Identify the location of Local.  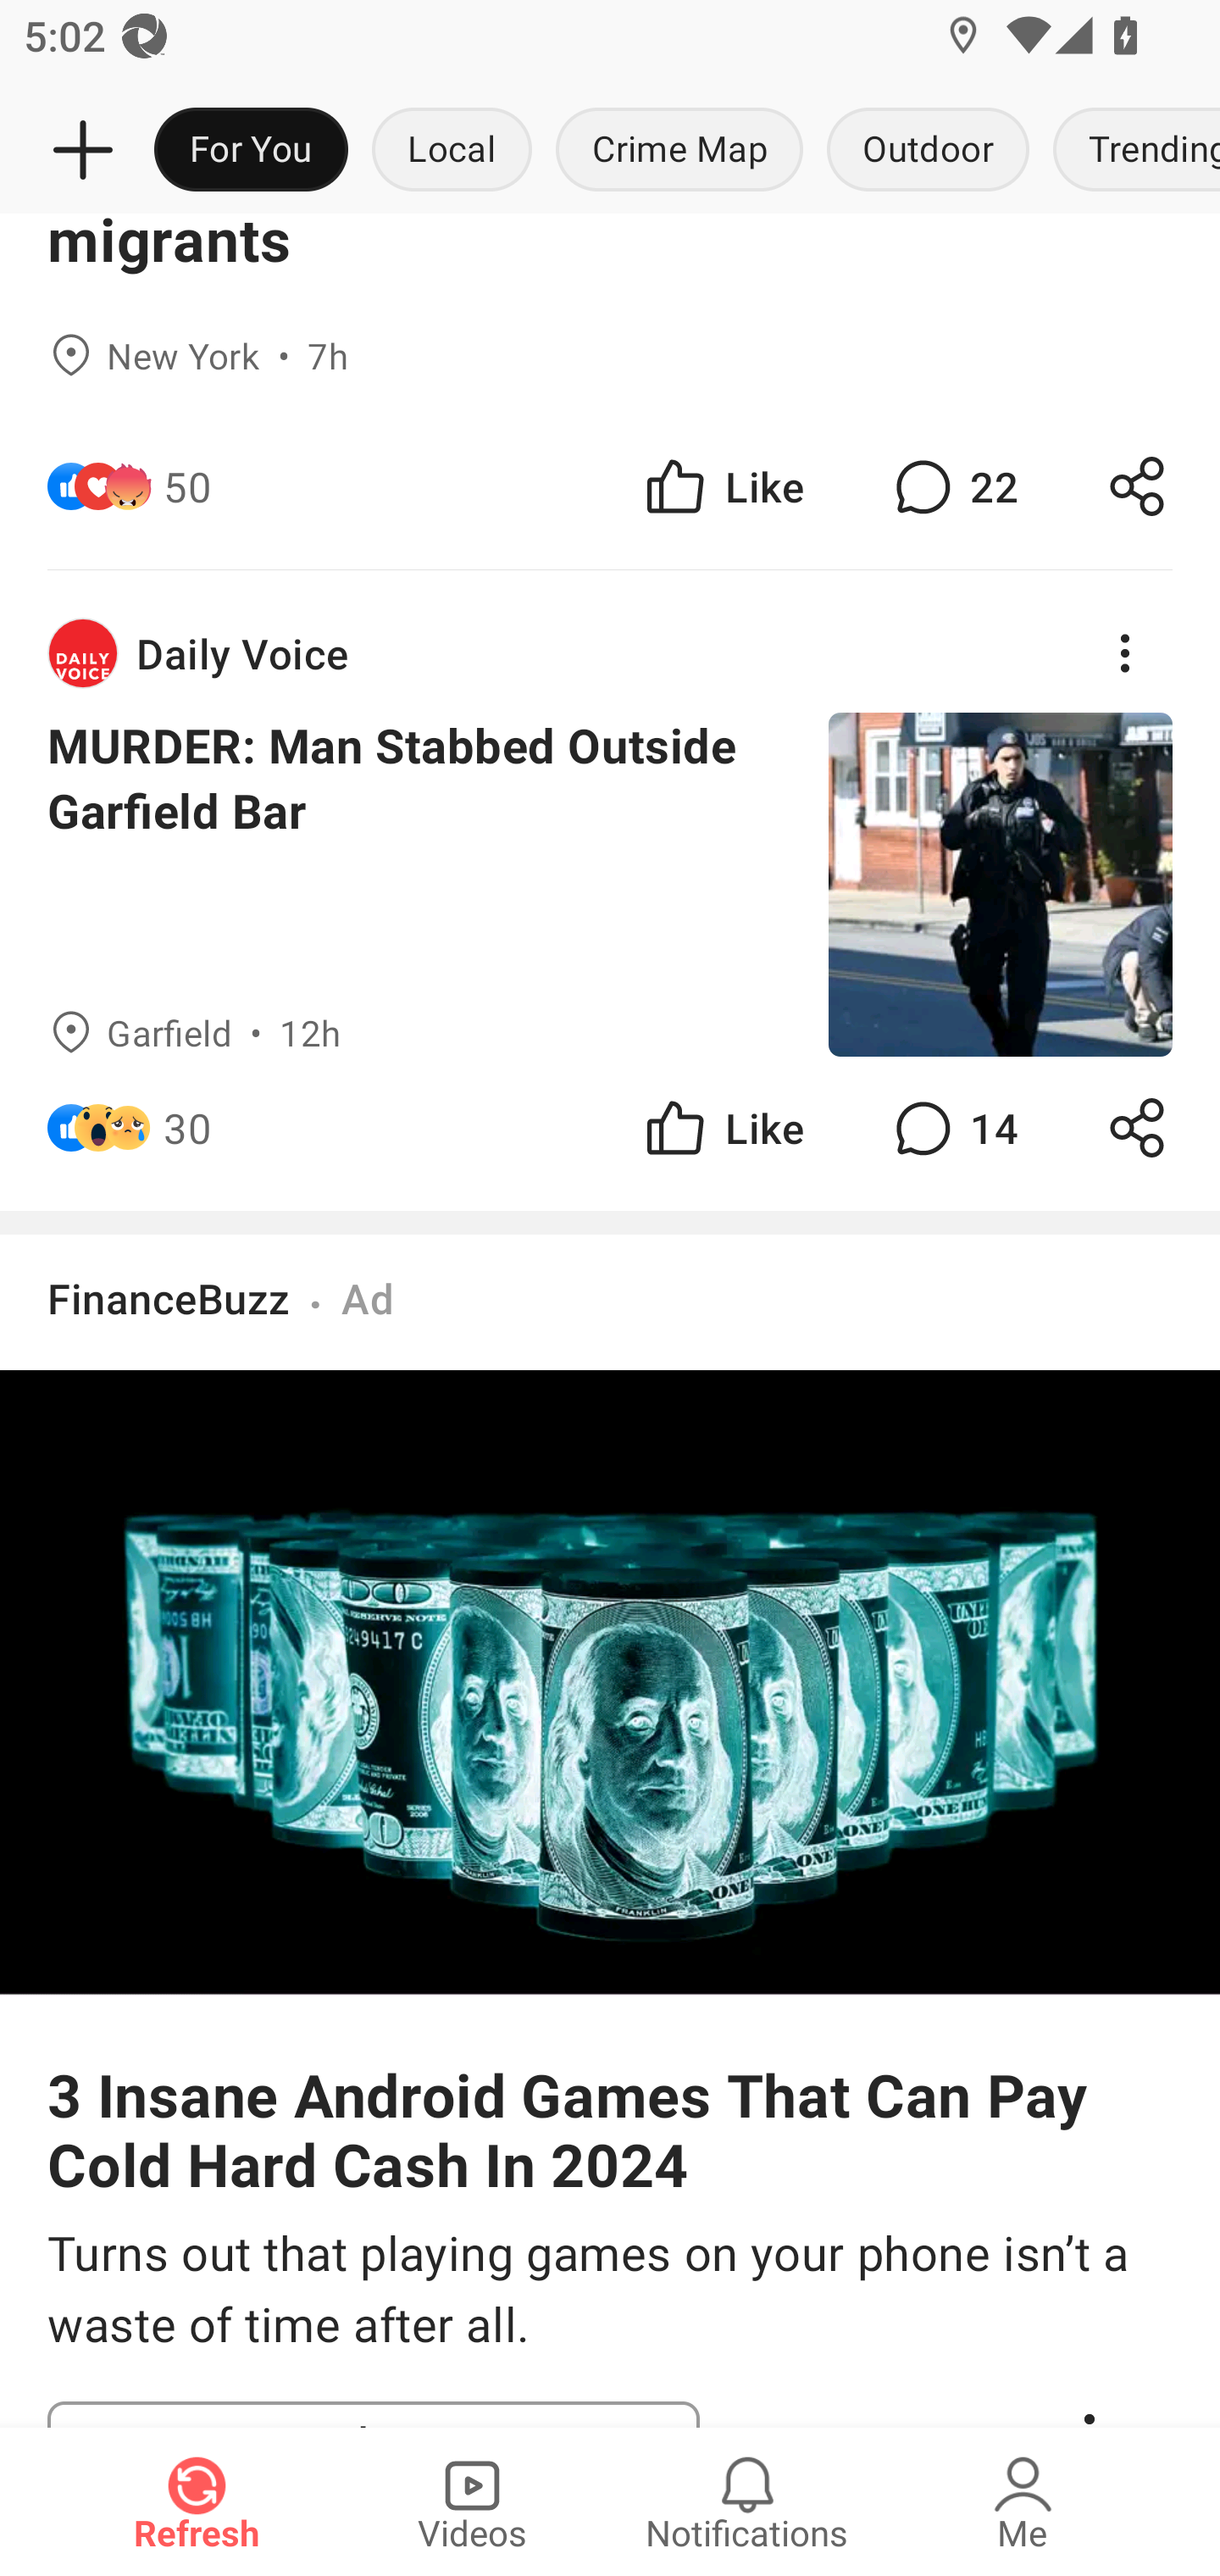
(452, 151).